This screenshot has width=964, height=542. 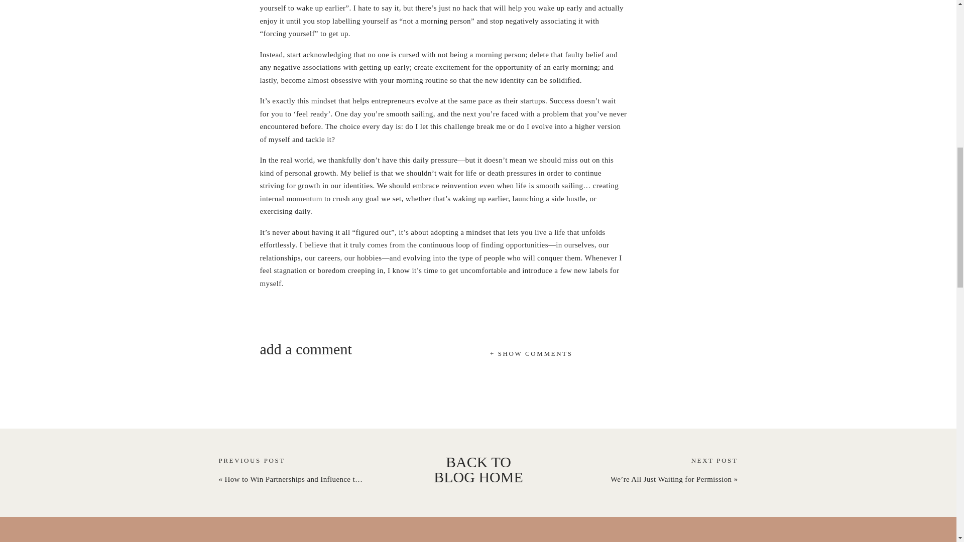 What do you see at coordinates (306, 479) in the screenshot?
I see `How to Win Partnerships and Influence the Masses` at bounding box center [306, 479].